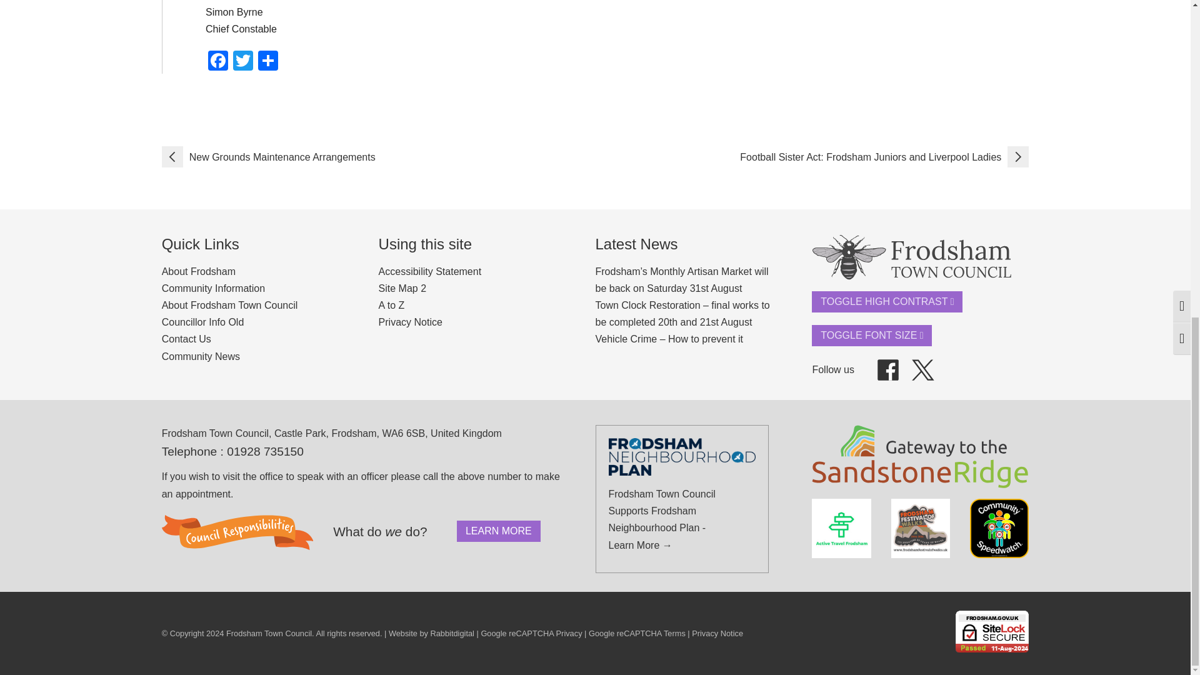 The height and width of the screenshot is (675, 1200). What do you see at coordinates (214, 287) in the screenshot?
I see `Community Information` at bounding box center [214, 287].